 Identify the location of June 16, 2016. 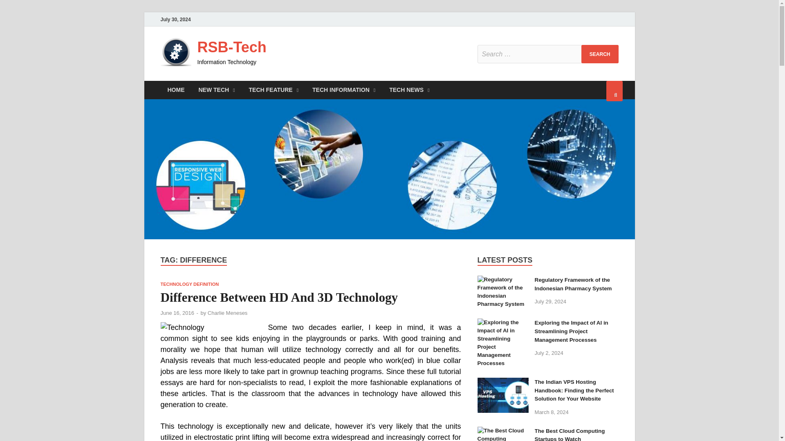
(177, 313).